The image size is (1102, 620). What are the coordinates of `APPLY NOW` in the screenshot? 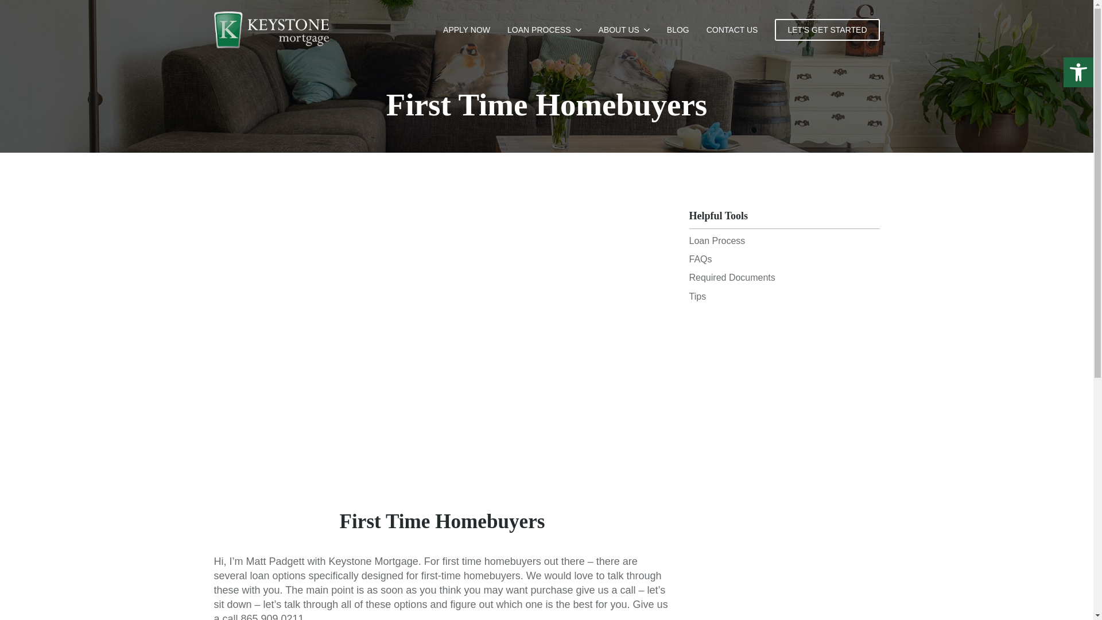 It's located at (469, 29).